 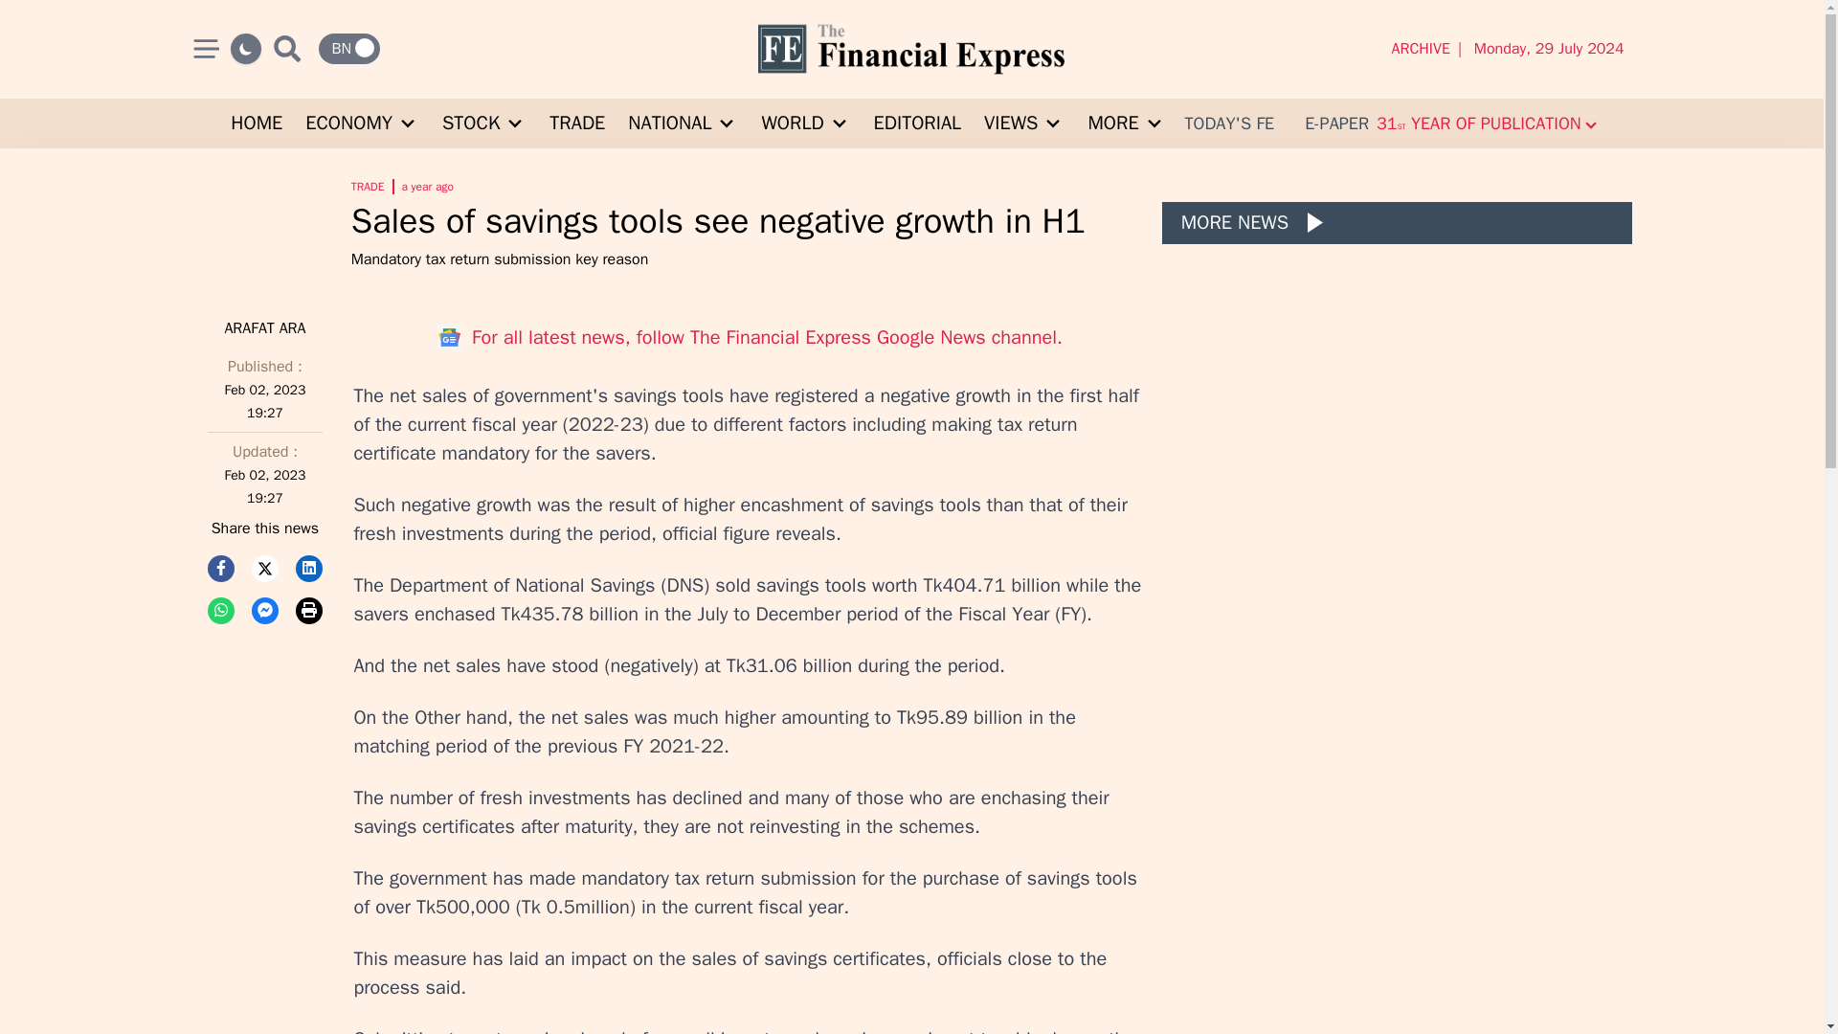 I want to click on VIEWS, so click(x=1023, y=123).